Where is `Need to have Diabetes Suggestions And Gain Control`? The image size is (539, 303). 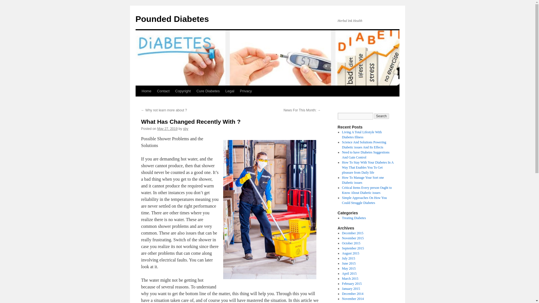
Need to have Diabetes Suggestions And Gain Control is located at coordinates (366, 155).